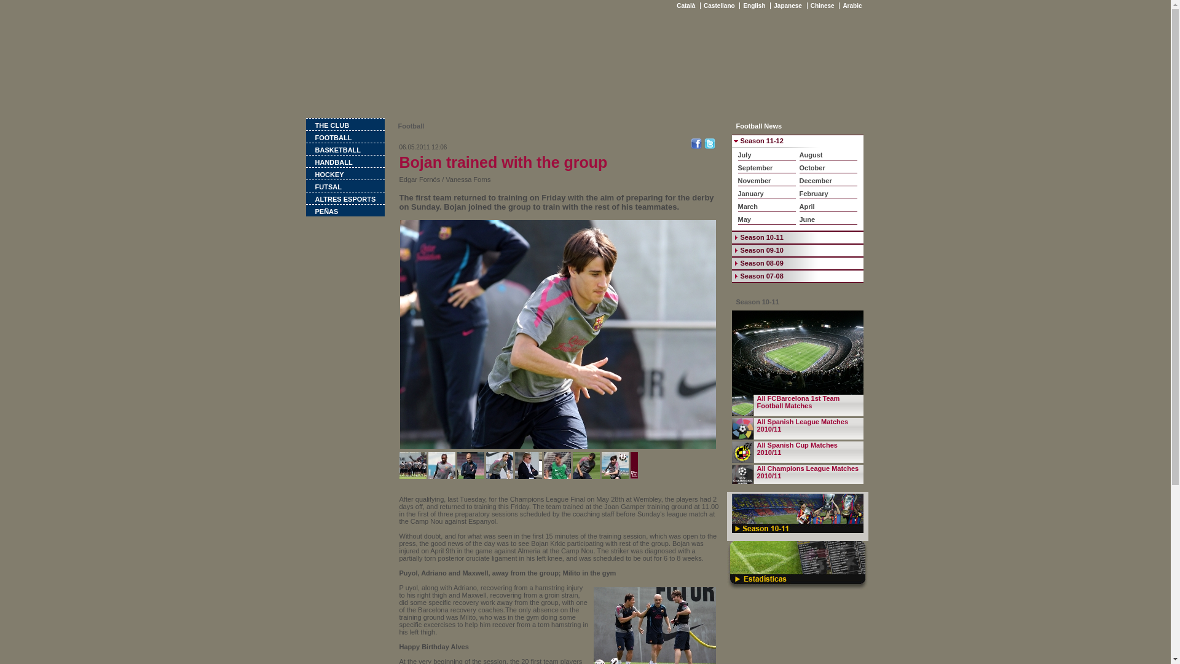 The width and height of the screenshot is (1180, 664). Describe the element at coordinates (852, 6) in the screenshot. I see `Arabic` at that location.